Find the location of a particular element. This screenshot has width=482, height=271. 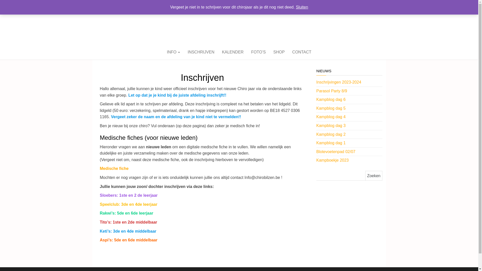

INFO is located at coordinates (174, 52).